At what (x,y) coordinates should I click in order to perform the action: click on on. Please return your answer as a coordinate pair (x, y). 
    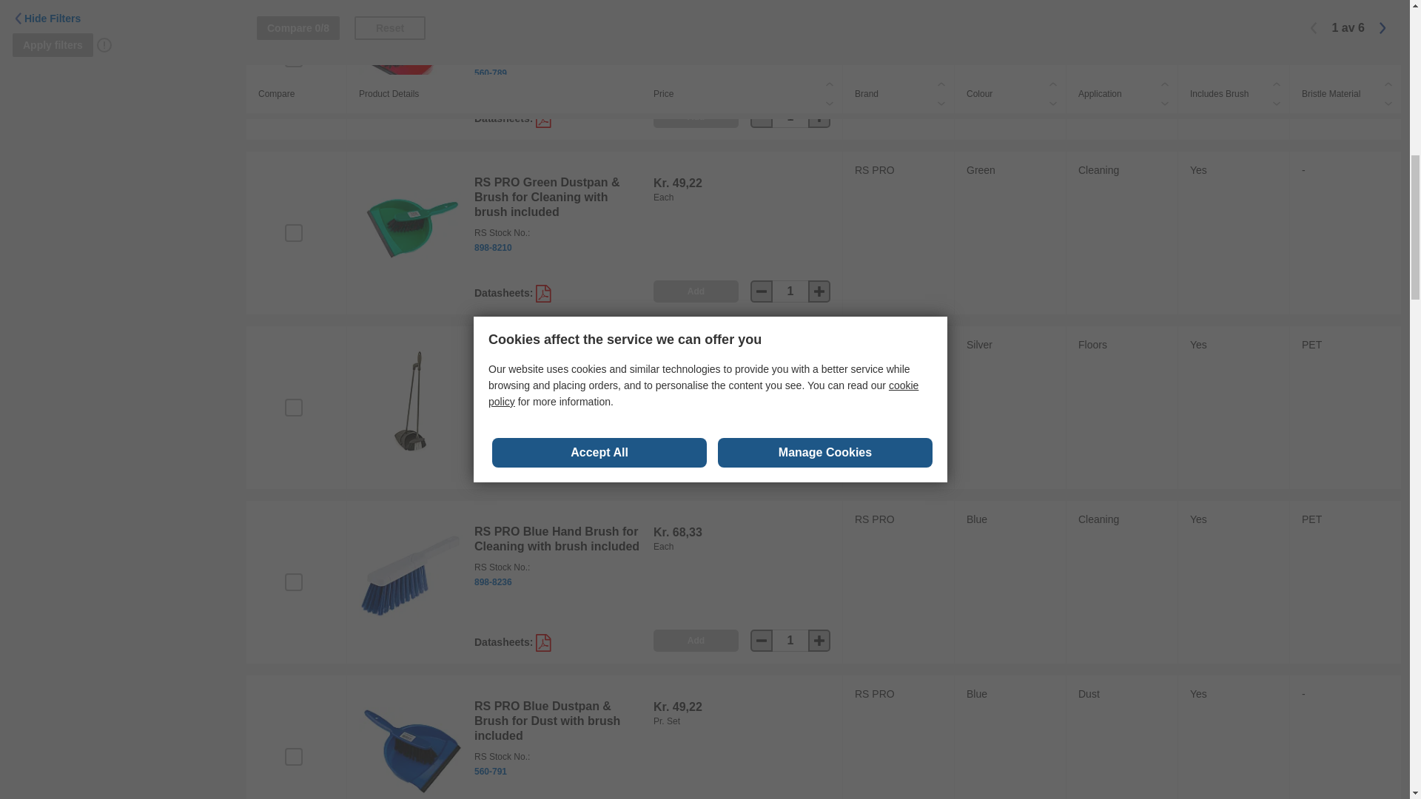
    Looking at the image, I should click on (293, 233).